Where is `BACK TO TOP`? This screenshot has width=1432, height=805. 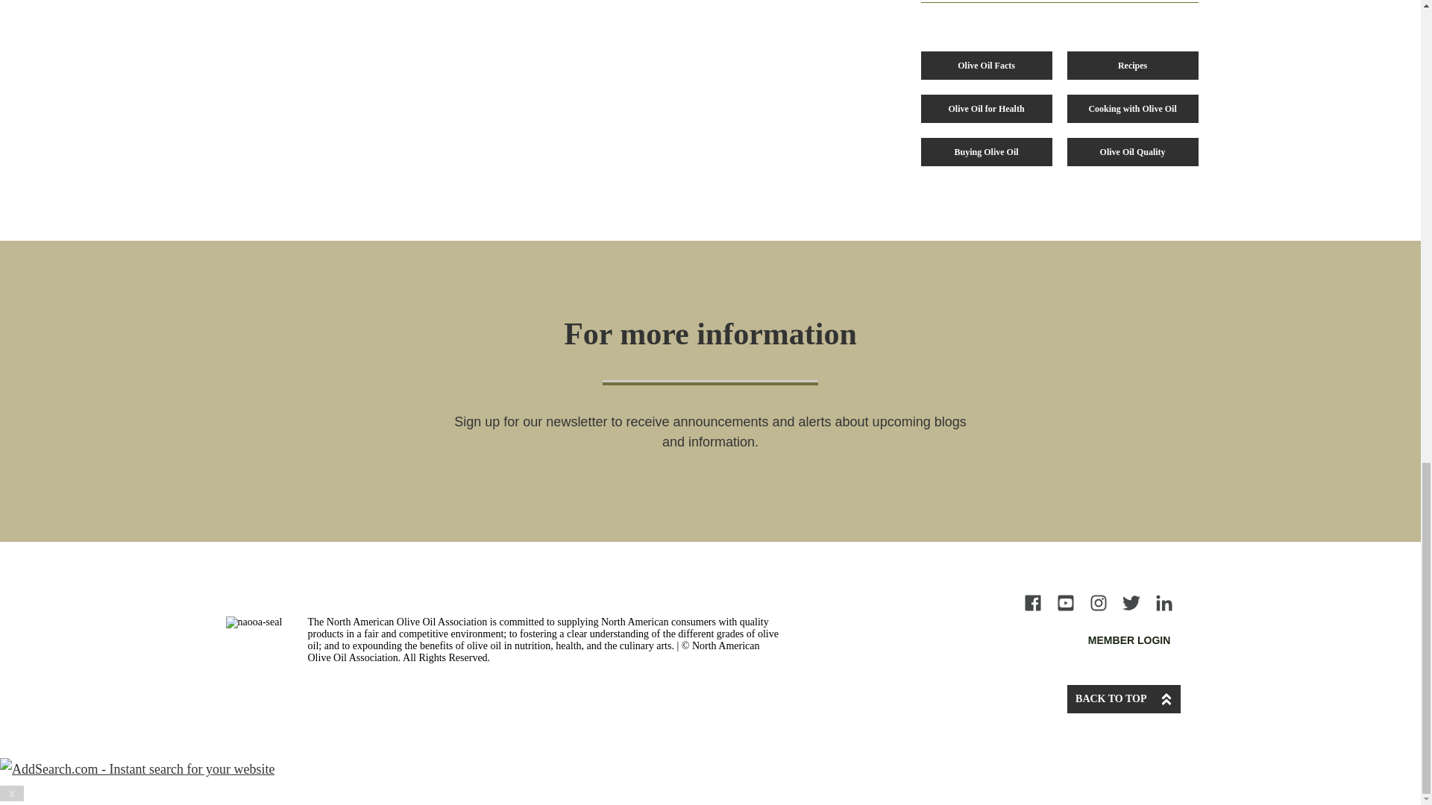
BACK TO TOP is located at coordinates (1123, 699).